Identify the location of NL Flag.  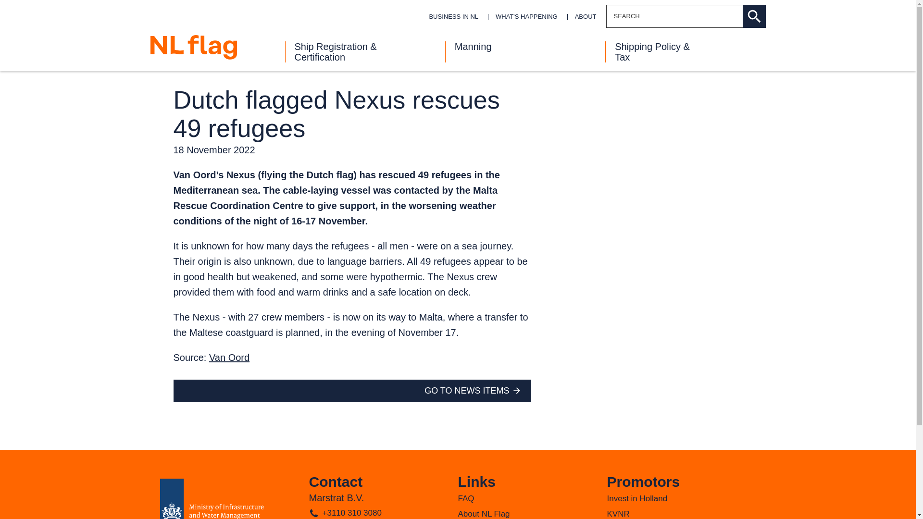
(193, 47).